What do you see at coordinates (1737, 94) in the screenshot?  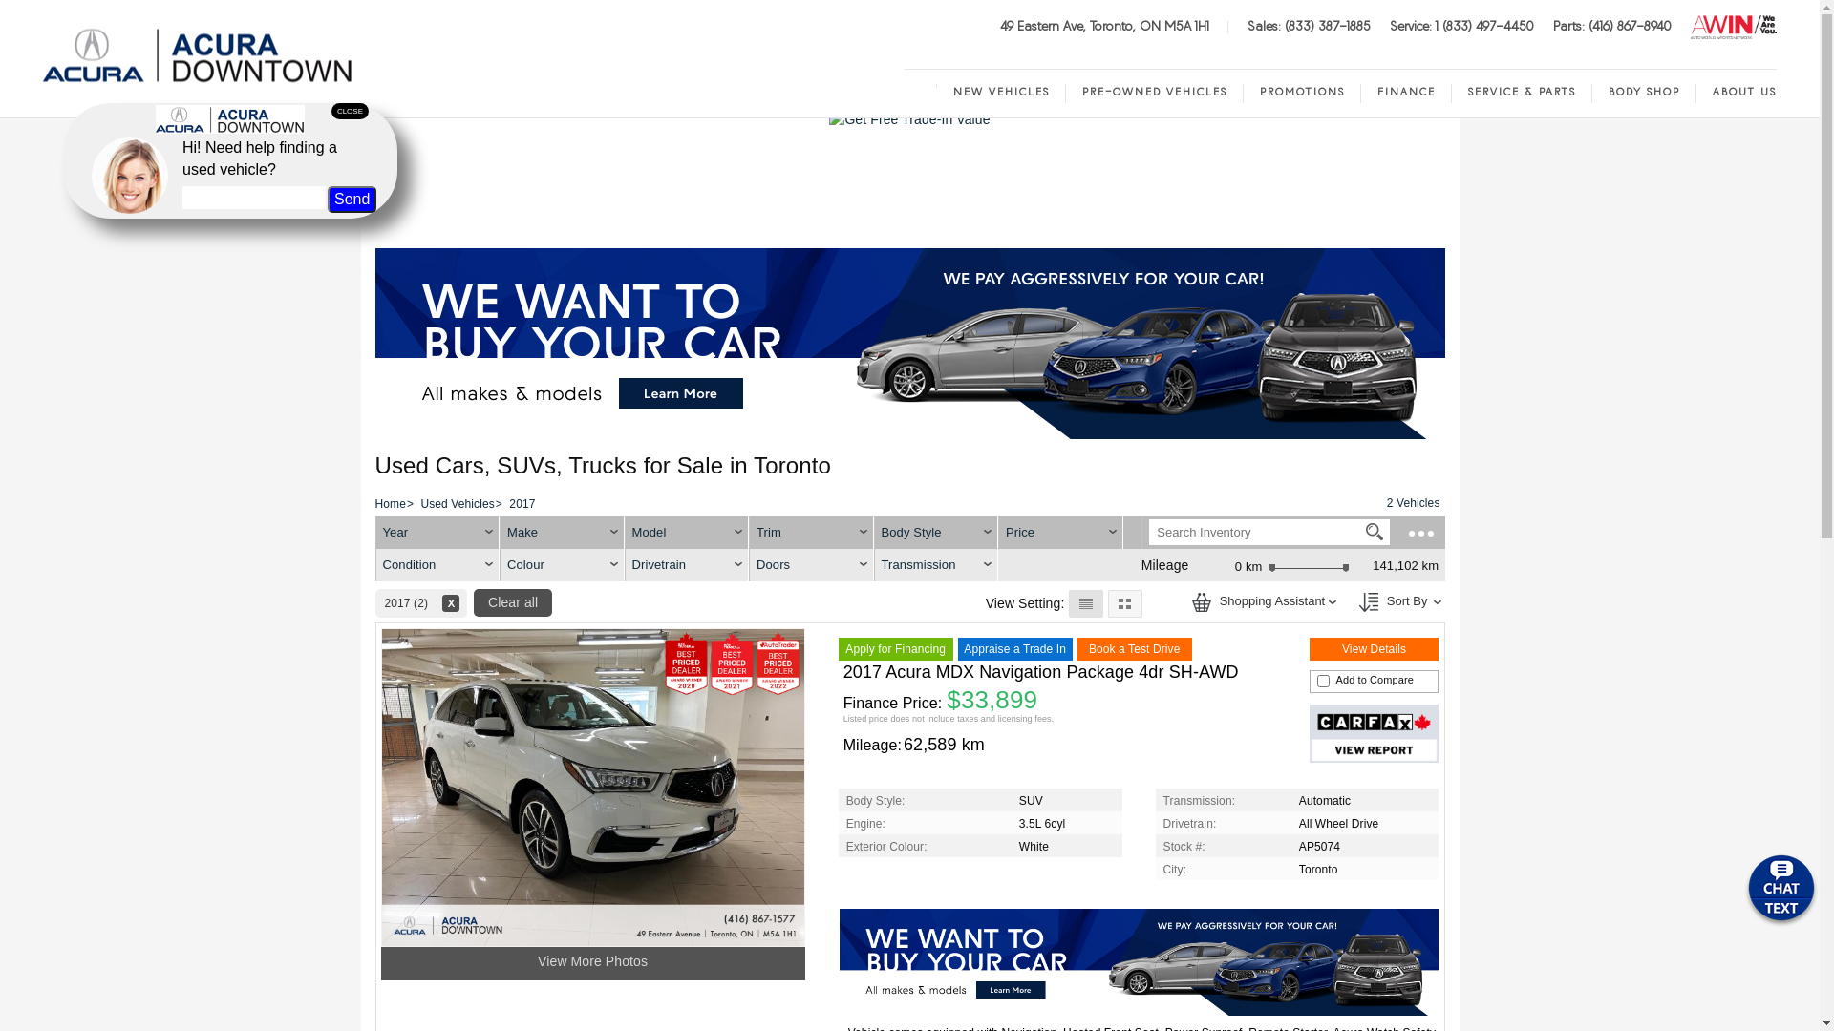 I see `ABOUT US` at bounding box center [1737, 94].